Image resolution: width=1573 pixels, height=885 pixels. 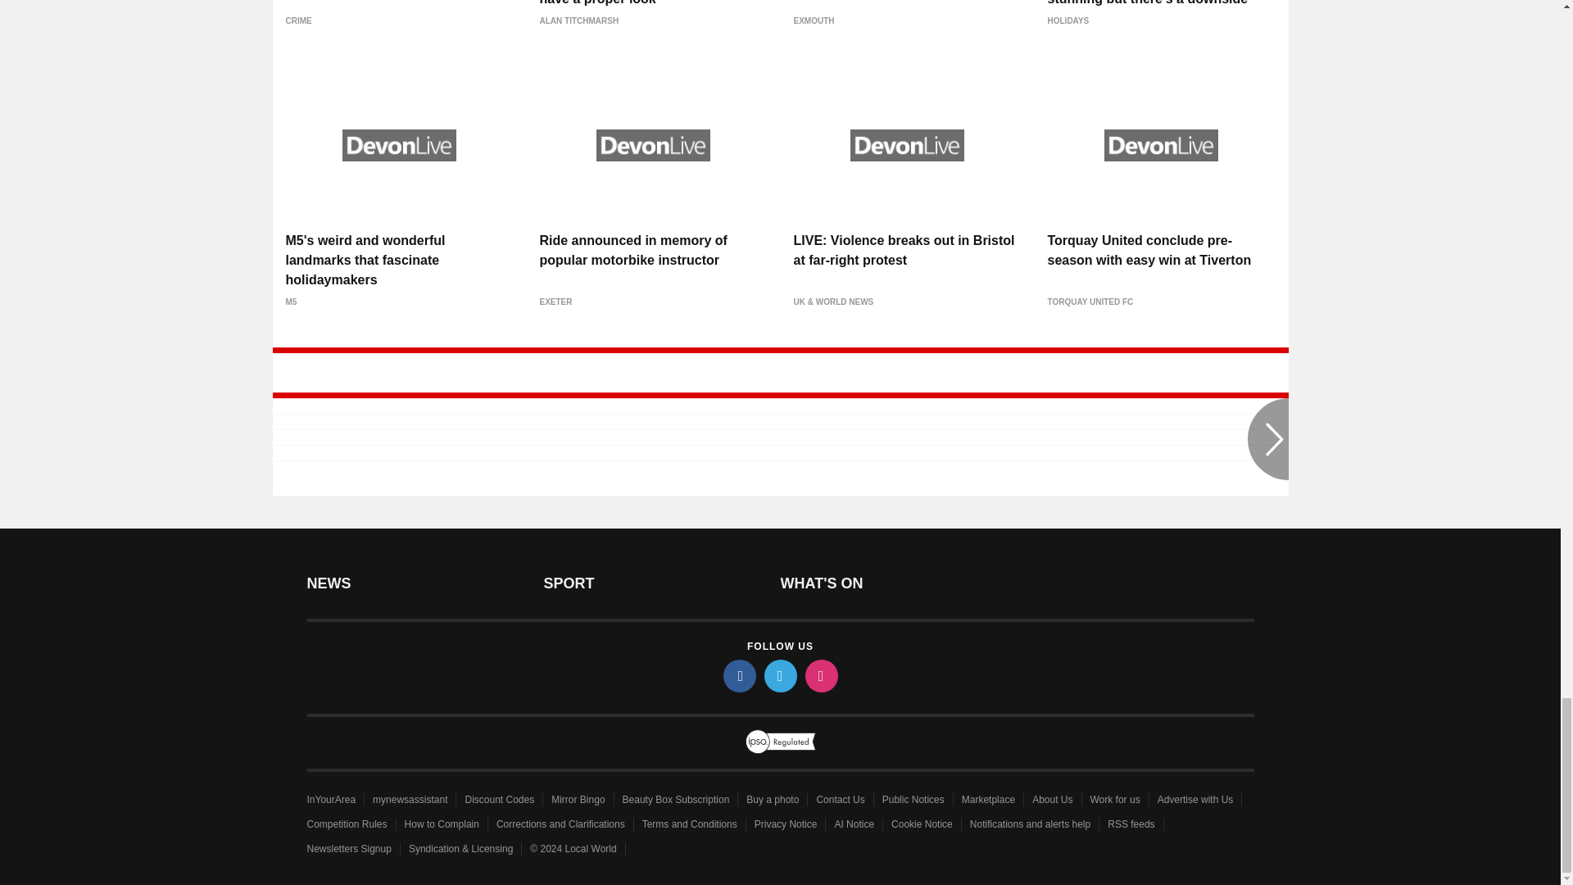 I want to click on twitter, so click(x=779, y=675).